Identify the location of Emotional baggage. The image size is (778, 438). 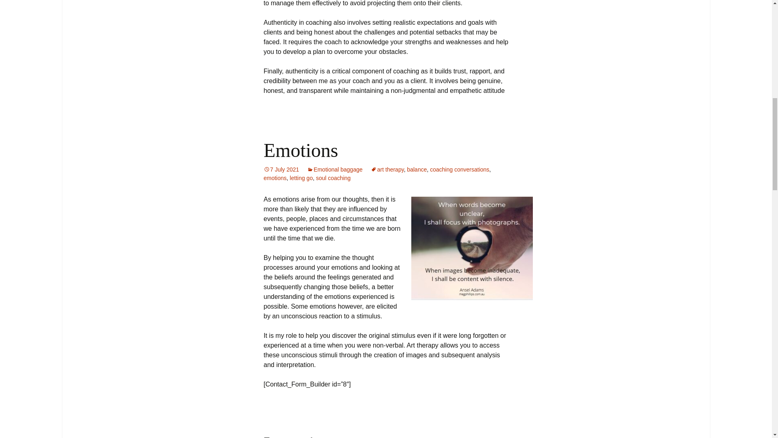
(335, 170).